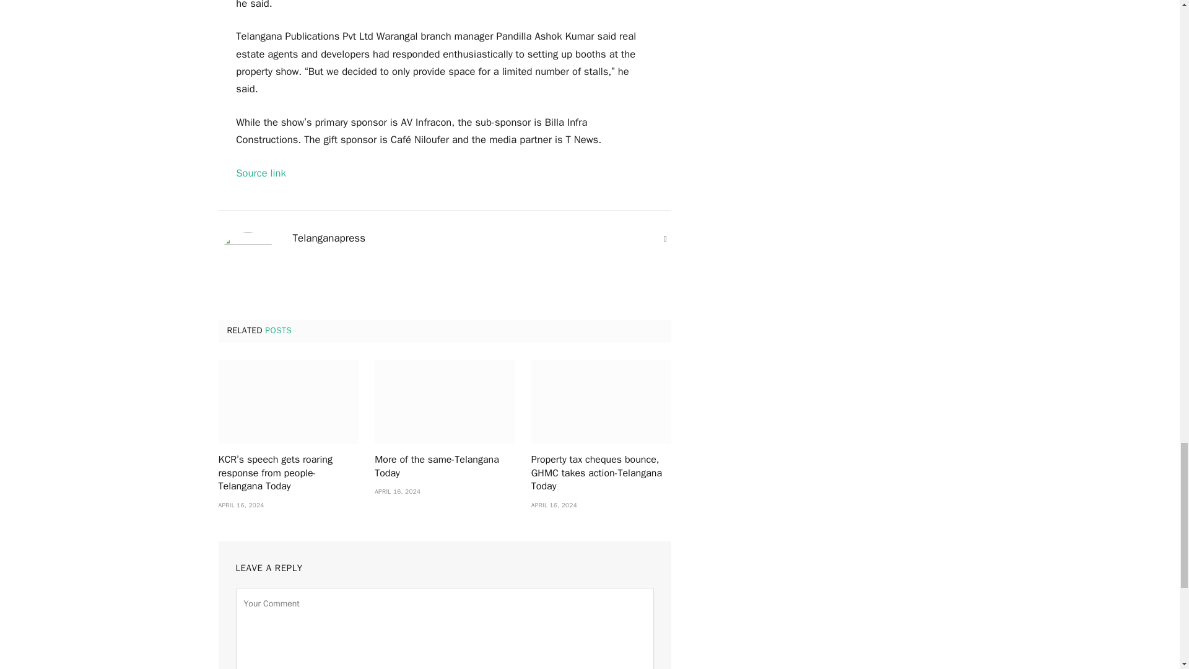 The image size is (1189, 669). Describe the element at coordinates (445, 401) in the screenshot. I see `More of the same-Telangana Today` at that location.